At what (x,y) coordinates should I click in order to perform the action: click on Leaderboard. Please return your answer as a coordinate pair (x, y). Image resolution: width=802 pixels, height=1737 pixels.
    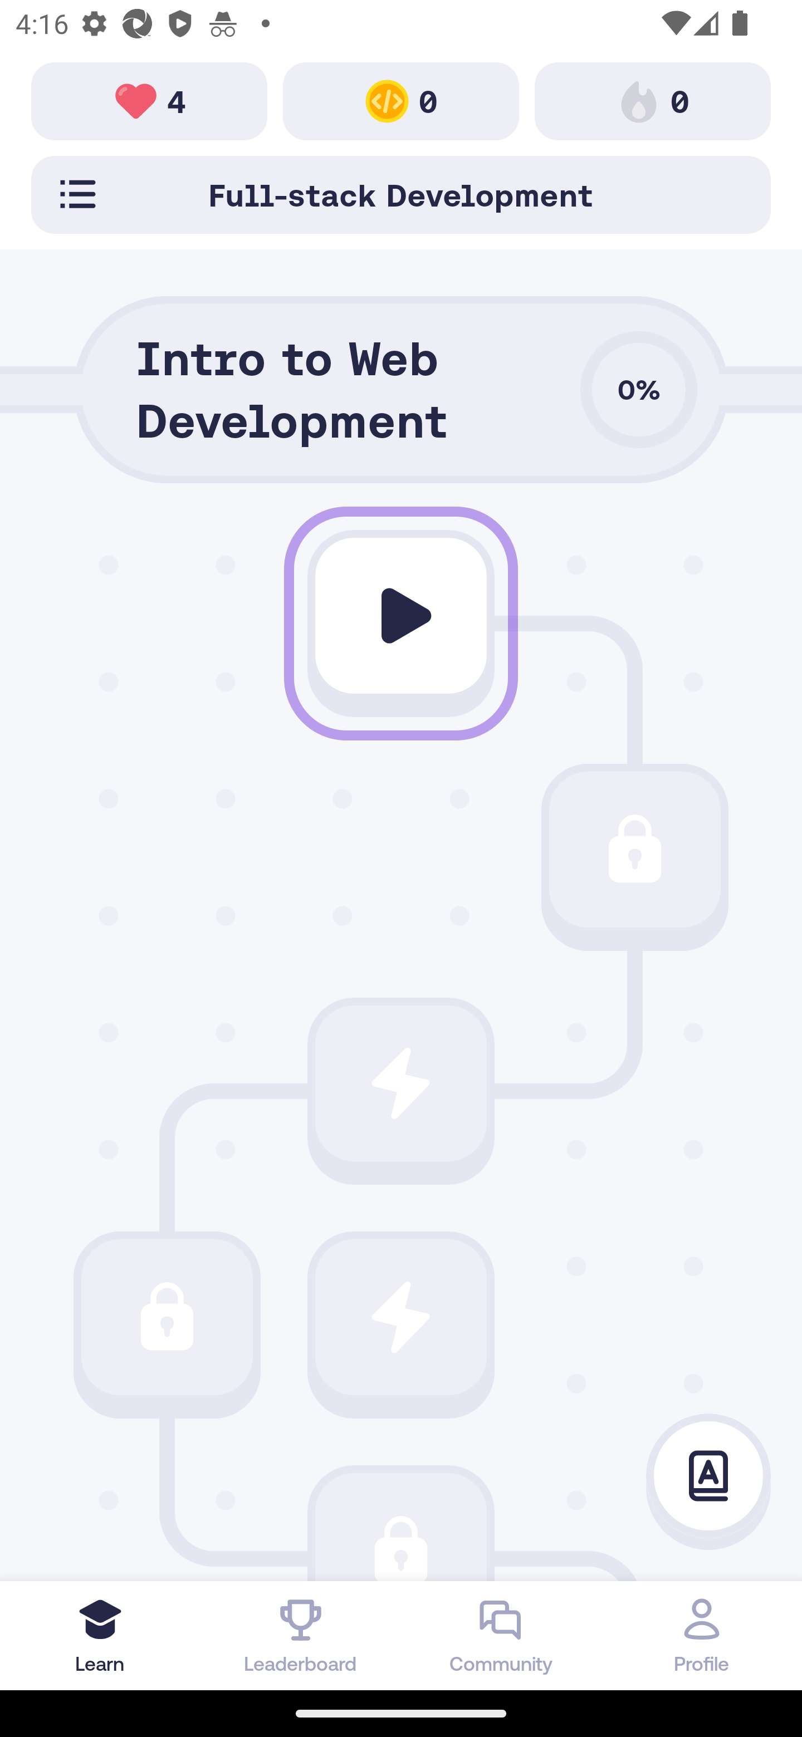
    Looking at the image, I should click on (301, 1635).